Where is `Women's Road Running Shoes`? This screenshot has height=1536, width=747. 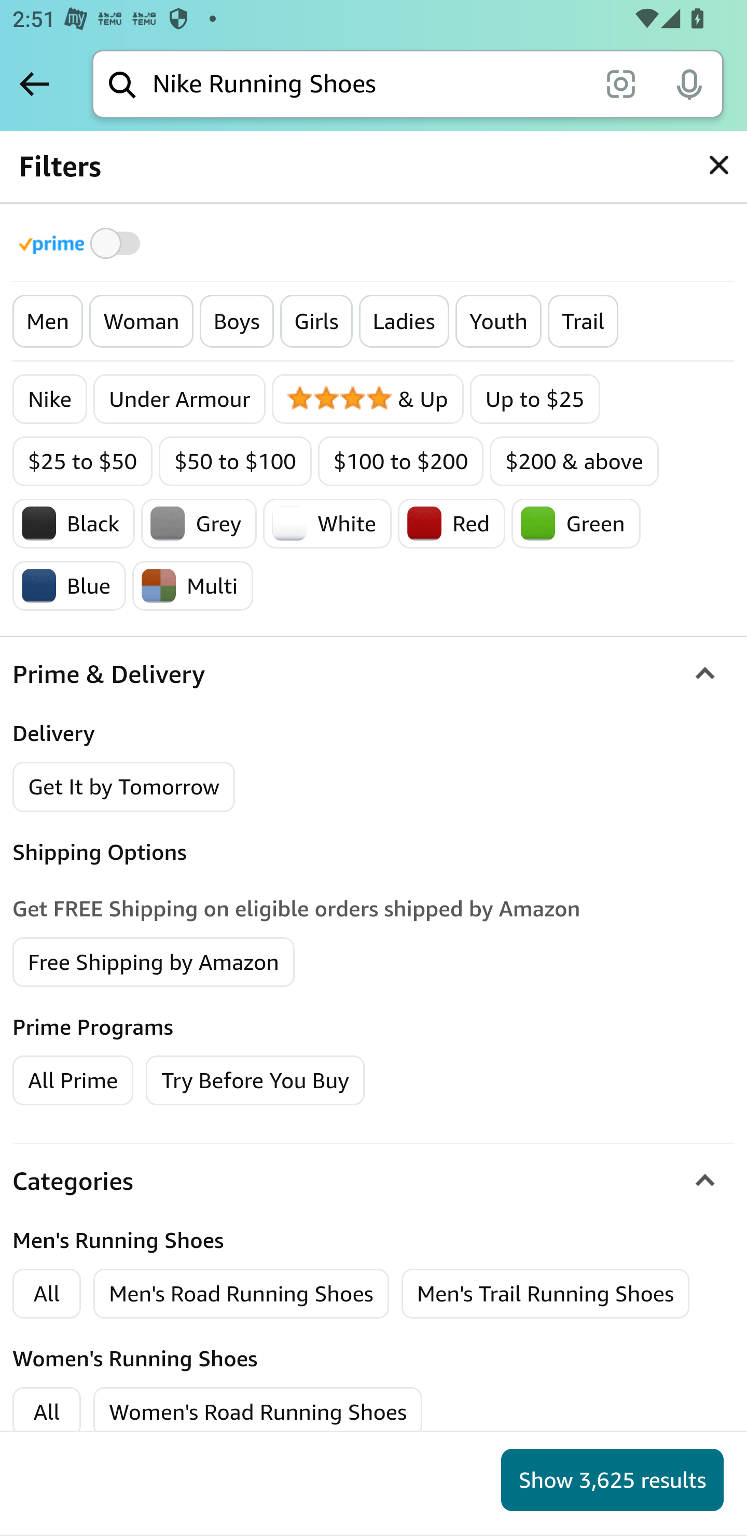
Women's Road Running Shoes is located at coordinates (258, 1412).